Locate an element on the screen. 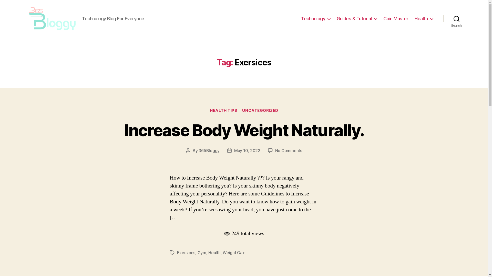  365Bloggy is located at coordinates (209, 151).